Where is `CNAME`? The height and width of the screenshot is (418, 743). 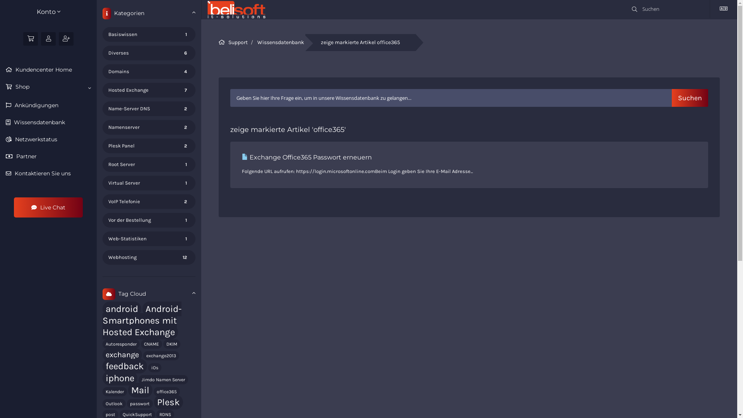
CNAME is located at coordinates (152, 344).